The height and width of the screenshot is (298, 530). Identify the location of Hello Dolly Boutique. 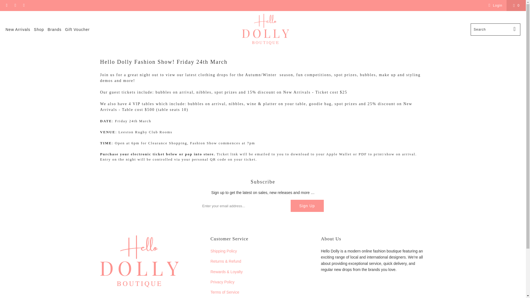
(266, 30).